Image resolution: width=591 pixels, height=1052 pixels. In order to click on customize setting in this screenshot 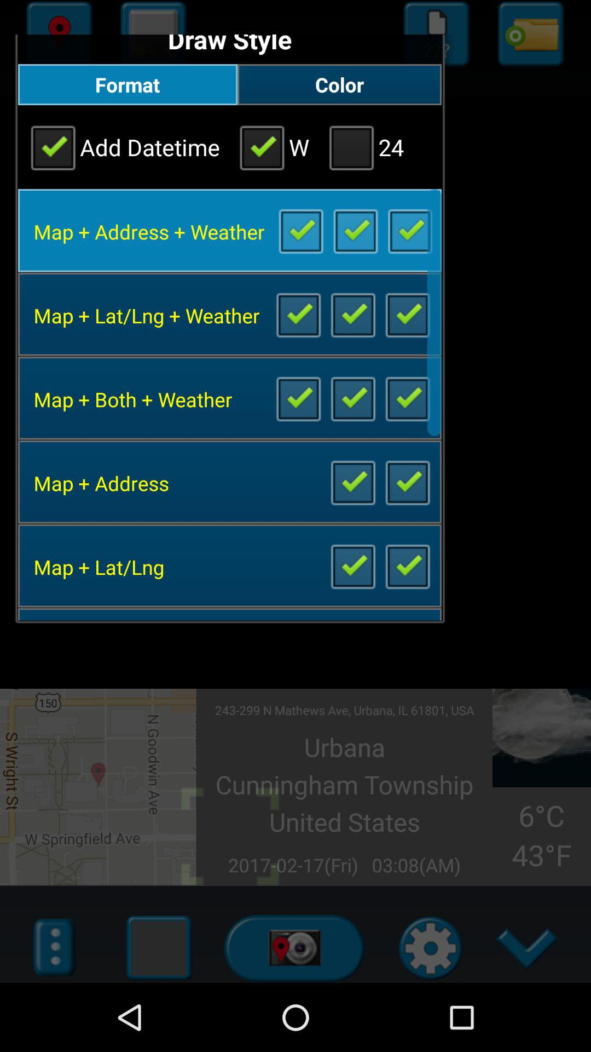, I will do `click(352, 314)`.